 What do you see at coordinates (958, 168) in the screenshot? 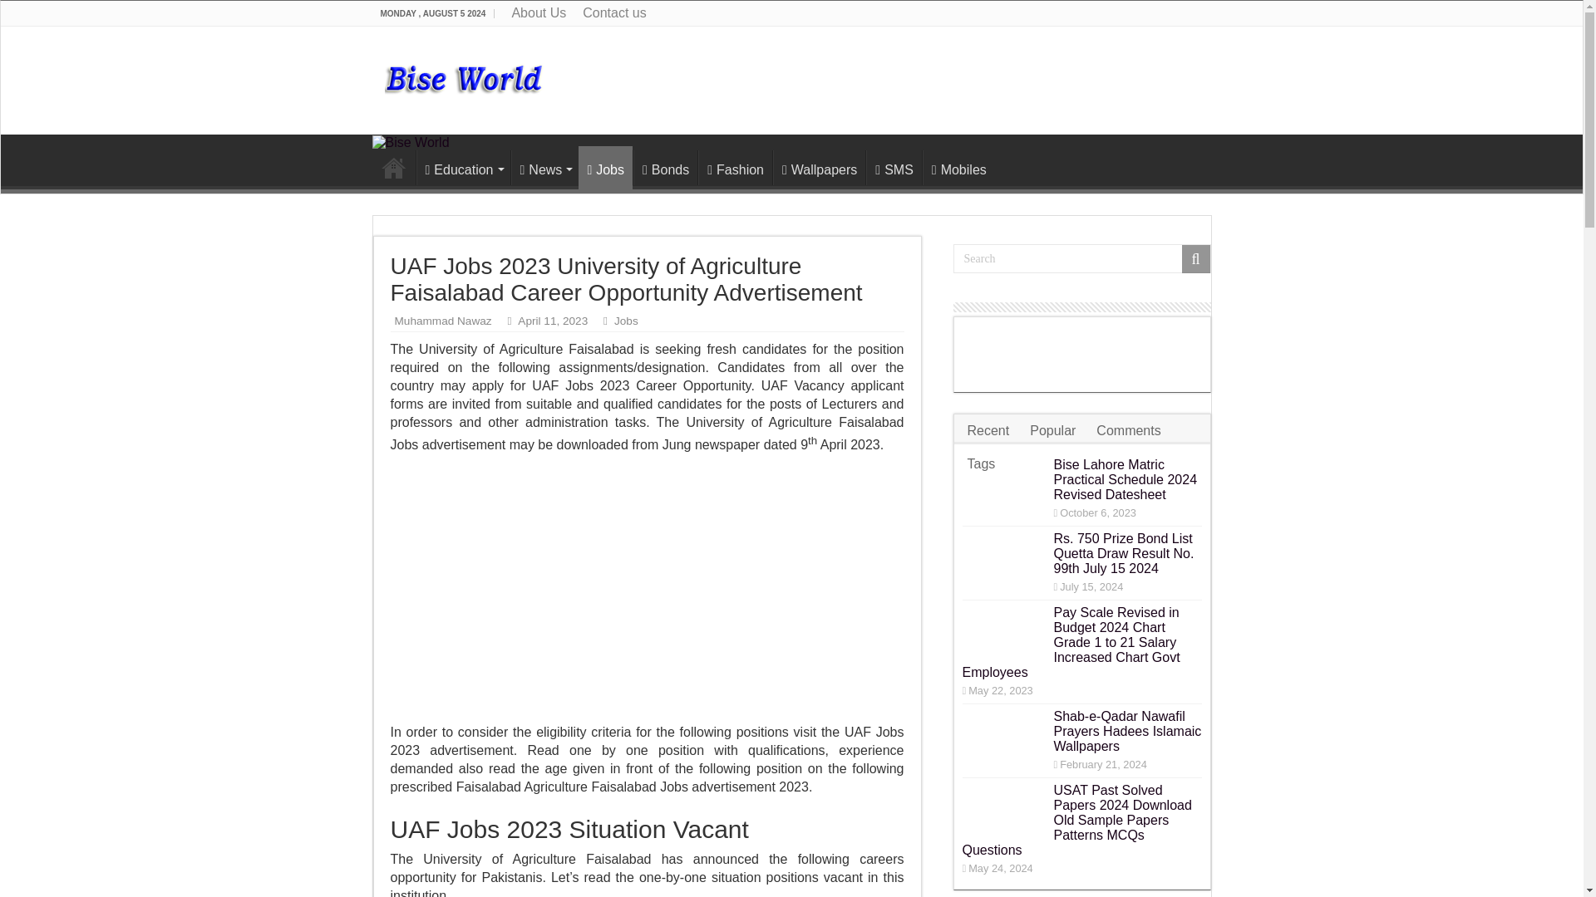
I see `Mobiles` at bounding box center [958, 168].